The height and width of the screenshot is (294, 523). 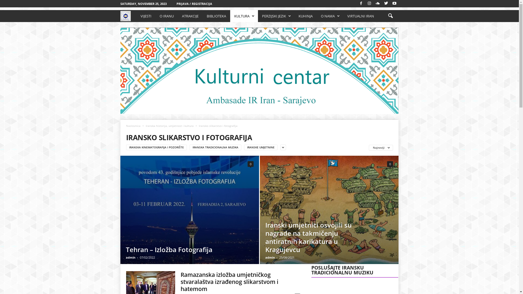 What do you see at coordinates (390, 164) in the screenshot?
I see `0` at bounding box center [390, 164].